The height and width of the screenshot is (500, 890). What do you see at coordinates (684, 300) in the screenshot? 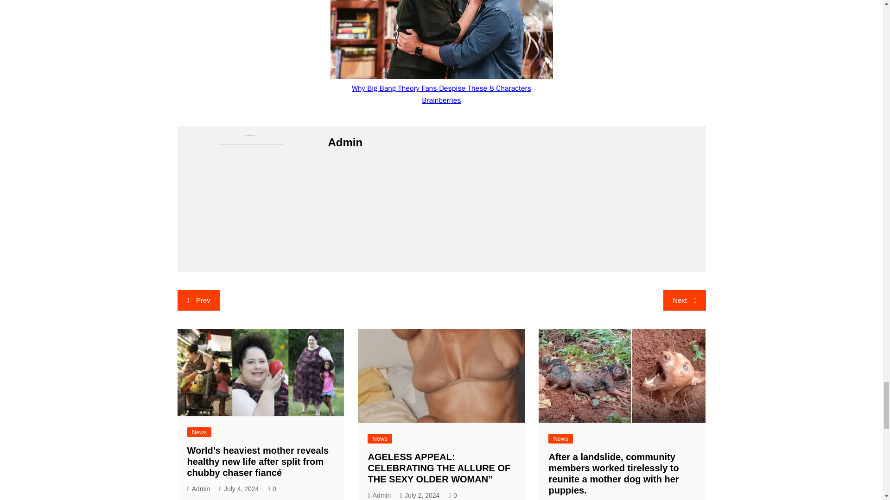
I see `Next` at bounding box center [684, 300].